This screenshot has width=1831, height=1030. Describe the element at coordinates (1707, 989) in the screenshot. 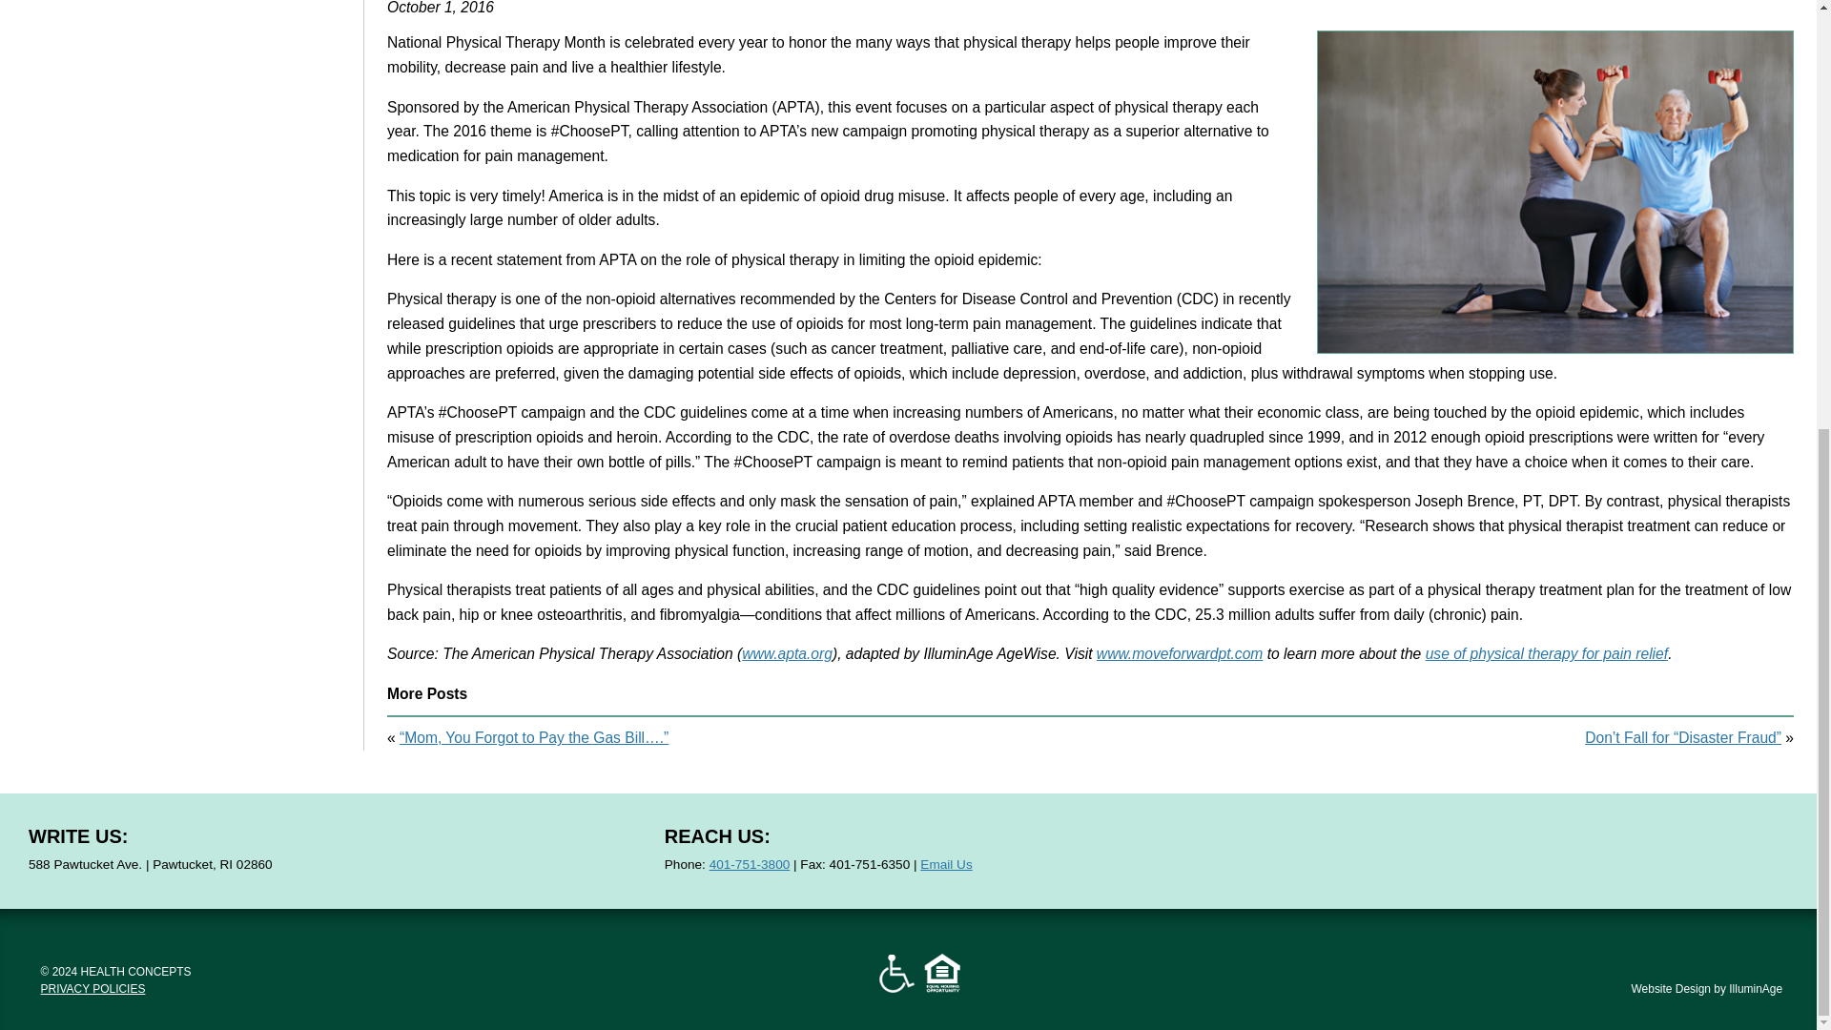

I see `Website Design by IlluminAge` at that location.